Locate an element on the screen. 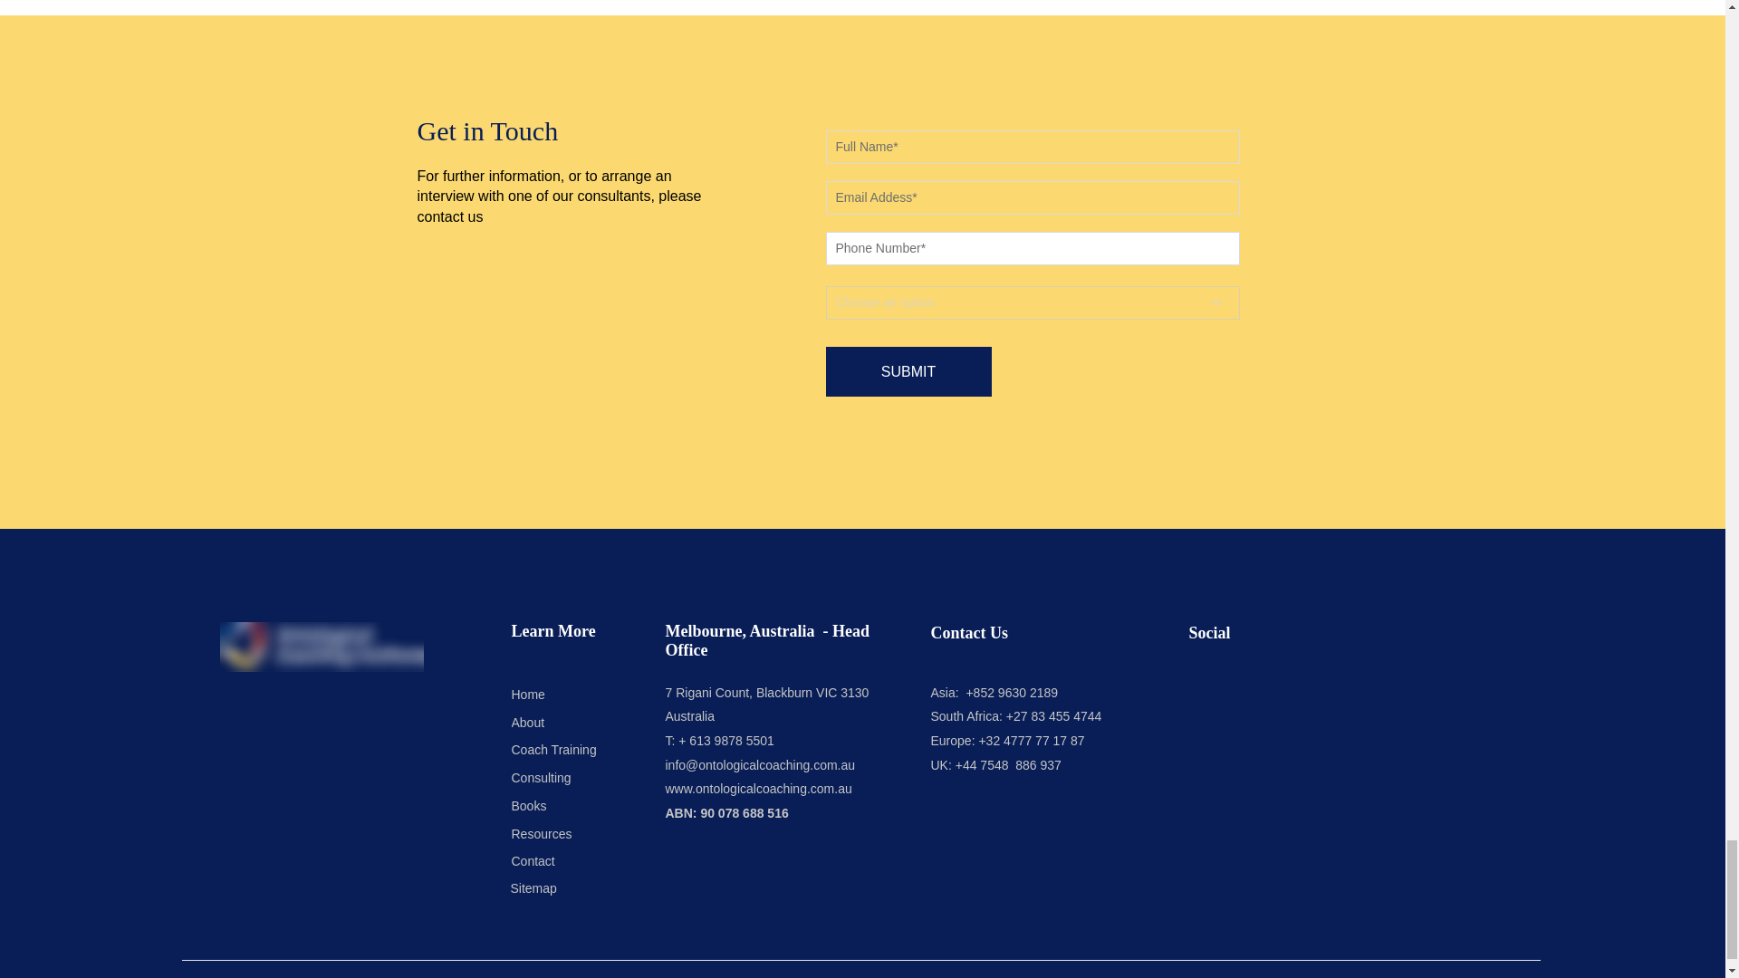 This screenshot has height=978, width=1739. Consulting is located at coordinates (579, 777).